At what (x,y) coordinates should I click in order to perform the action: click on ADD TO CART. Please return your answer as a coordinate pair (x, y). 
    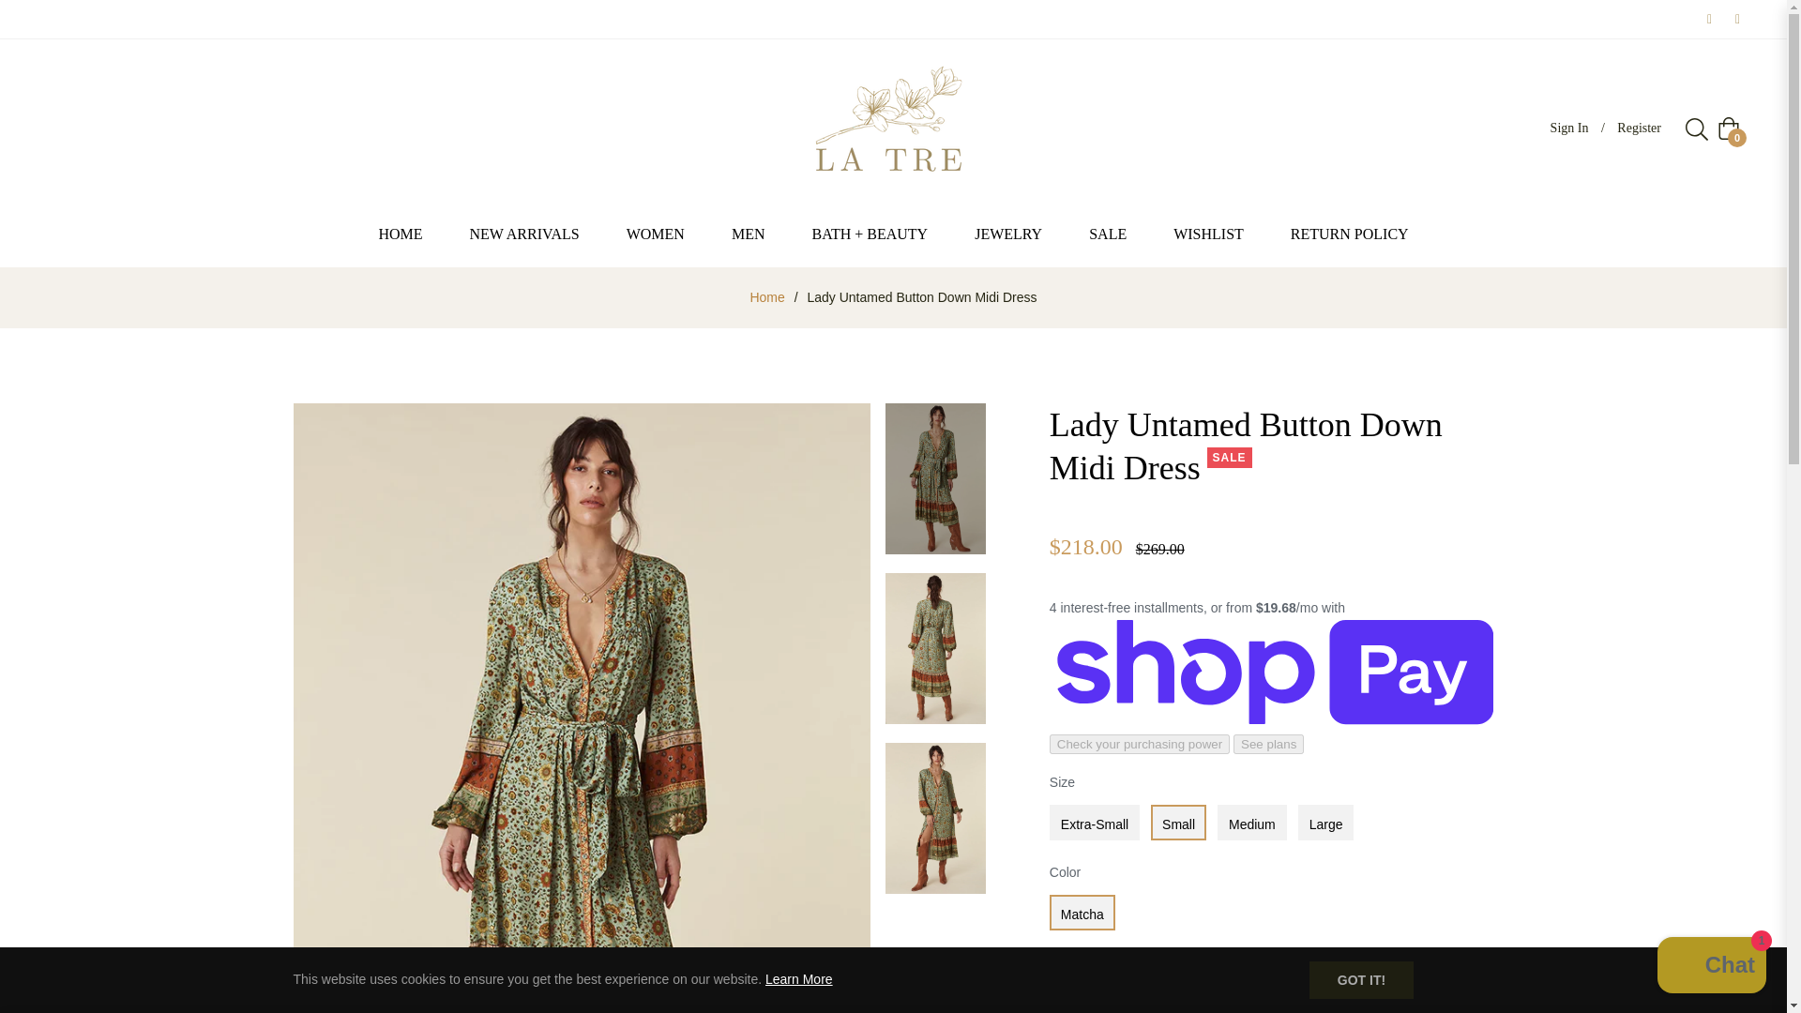
    Looking at the image, I should click on (1240, 995).